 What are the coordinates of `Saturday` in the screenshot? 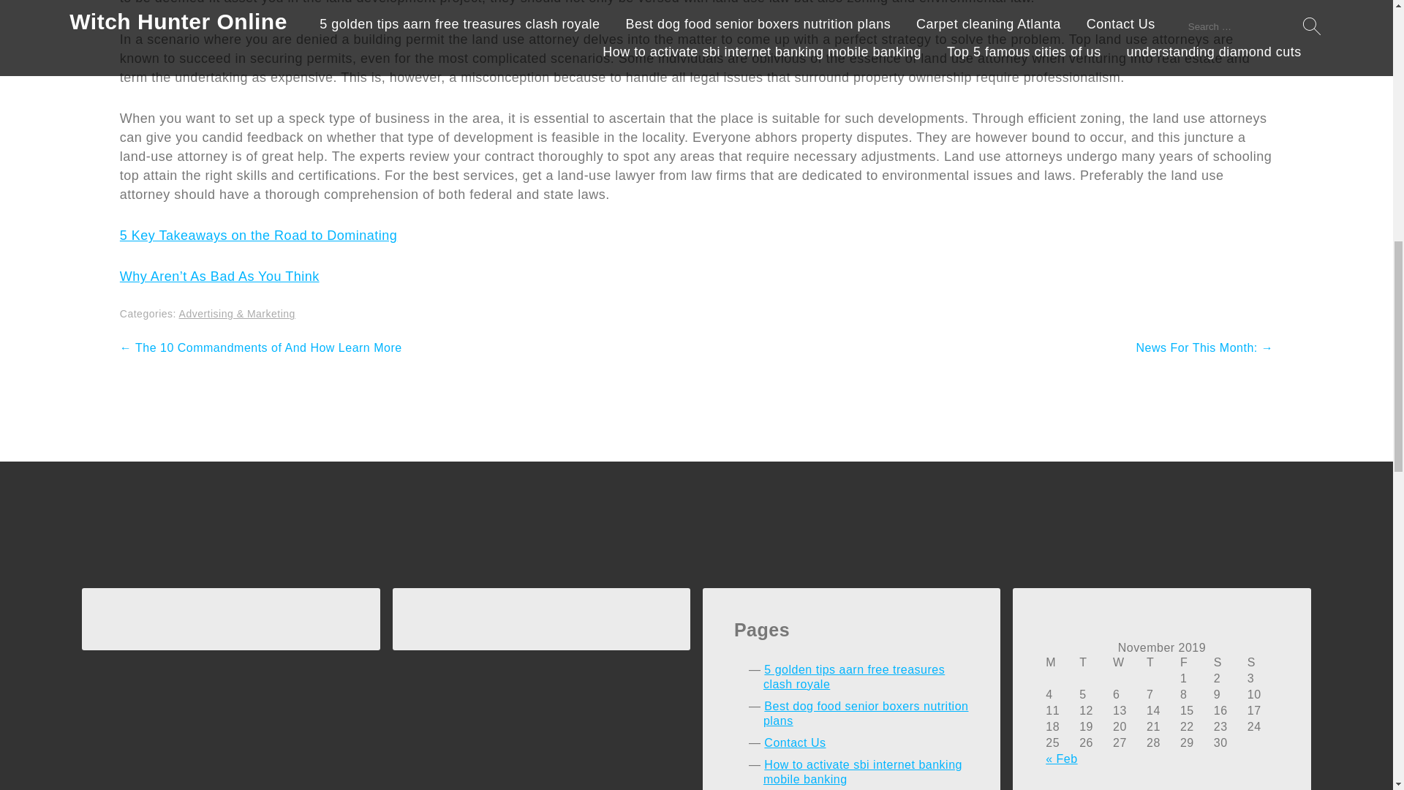 It's located at (1229, 663).